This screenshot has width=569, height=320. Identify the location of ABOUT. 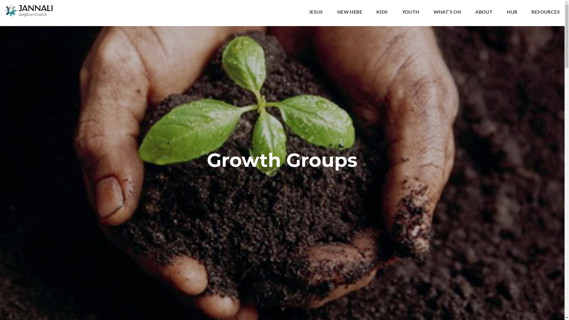
(484, 13).